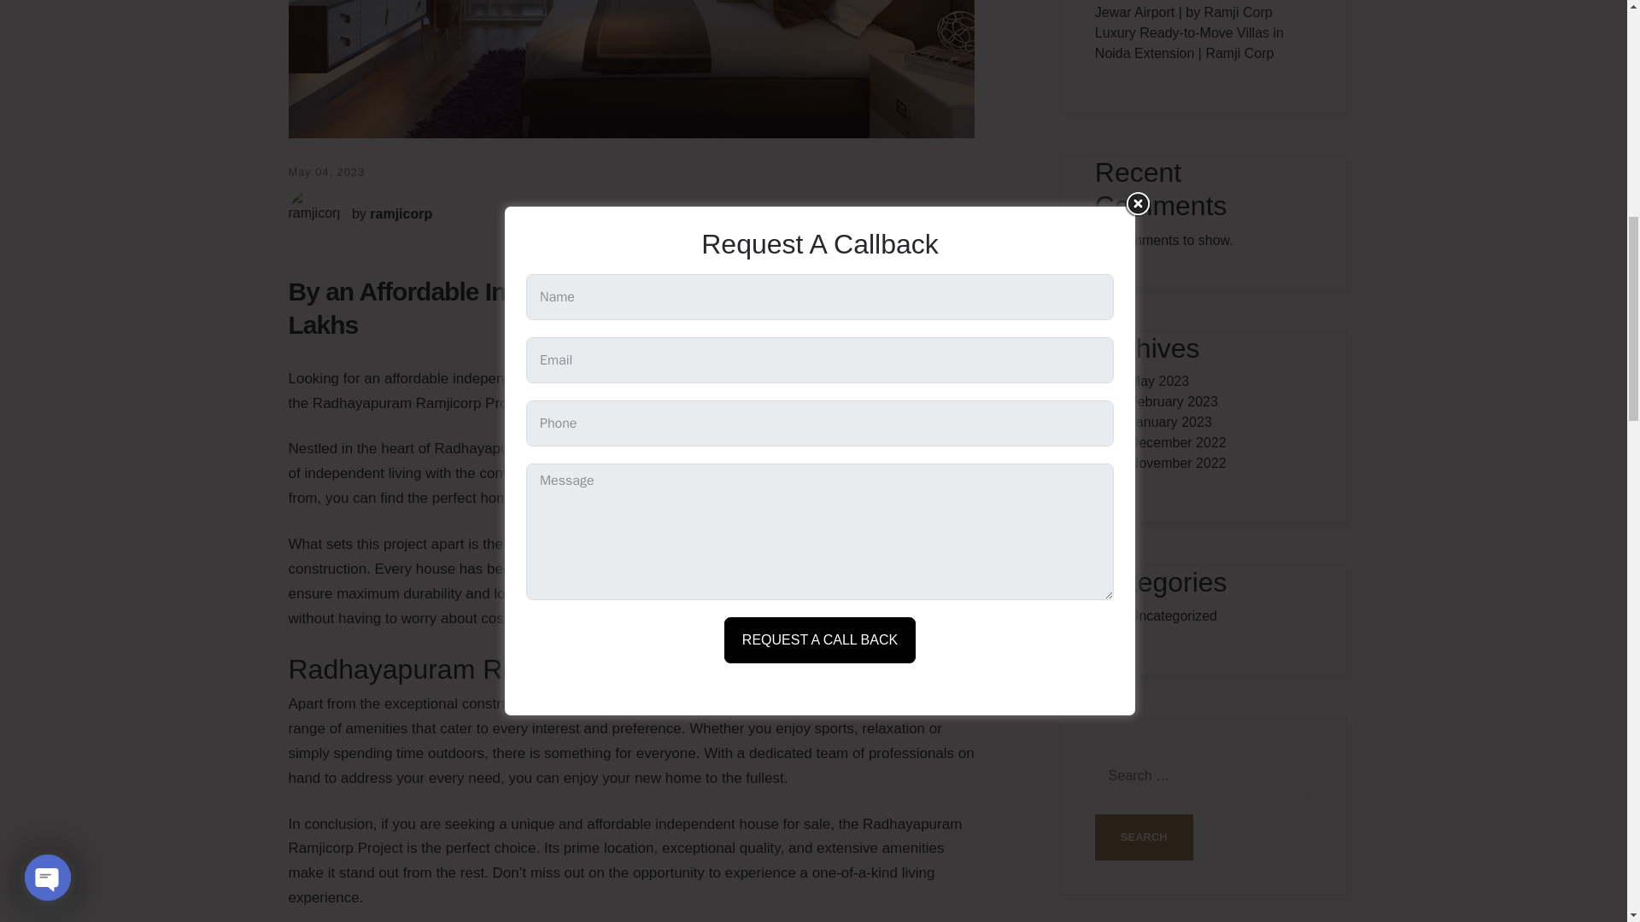  I want to click on December 2022, so click(1178, 442).